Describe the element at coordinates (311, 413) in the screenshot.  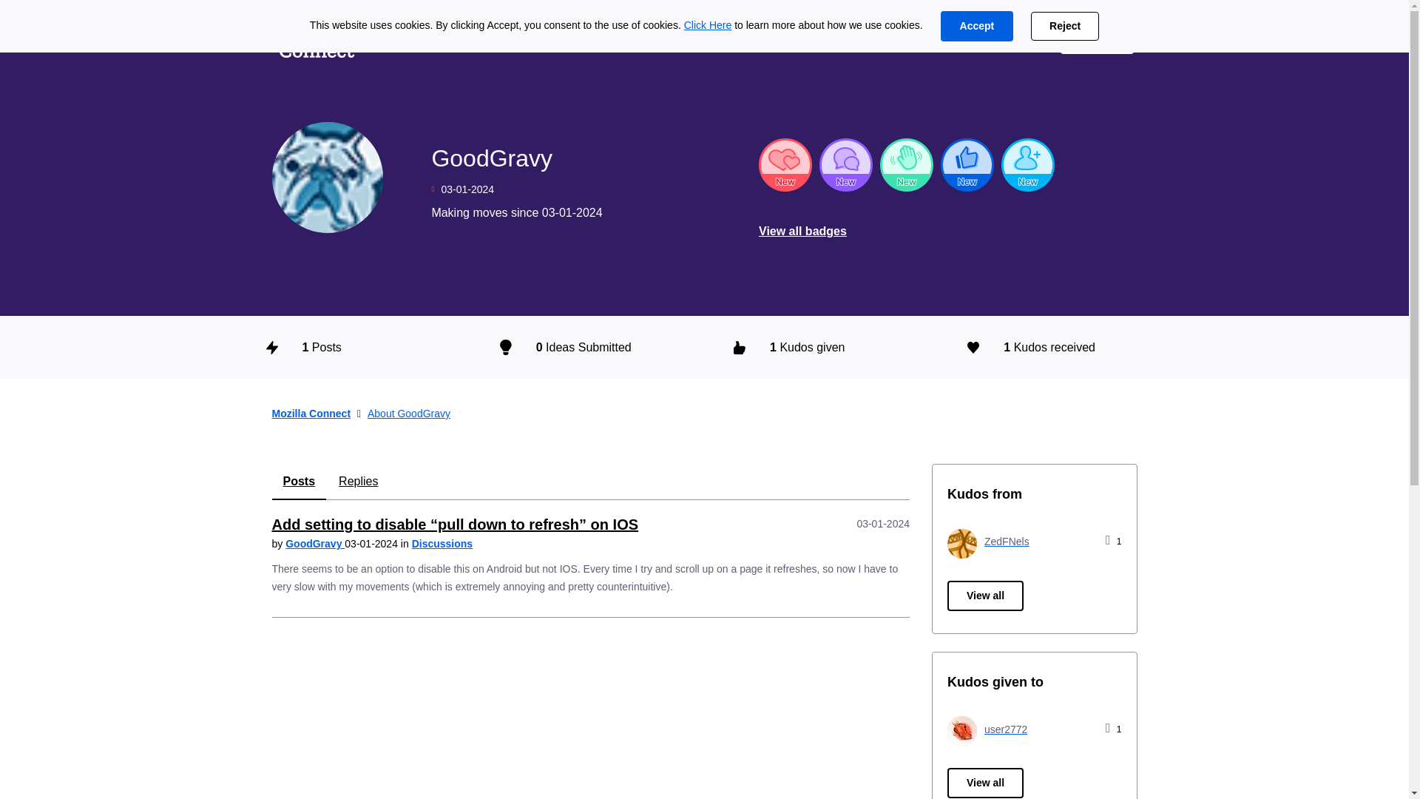
I see `Mozilla Connect` at that location.